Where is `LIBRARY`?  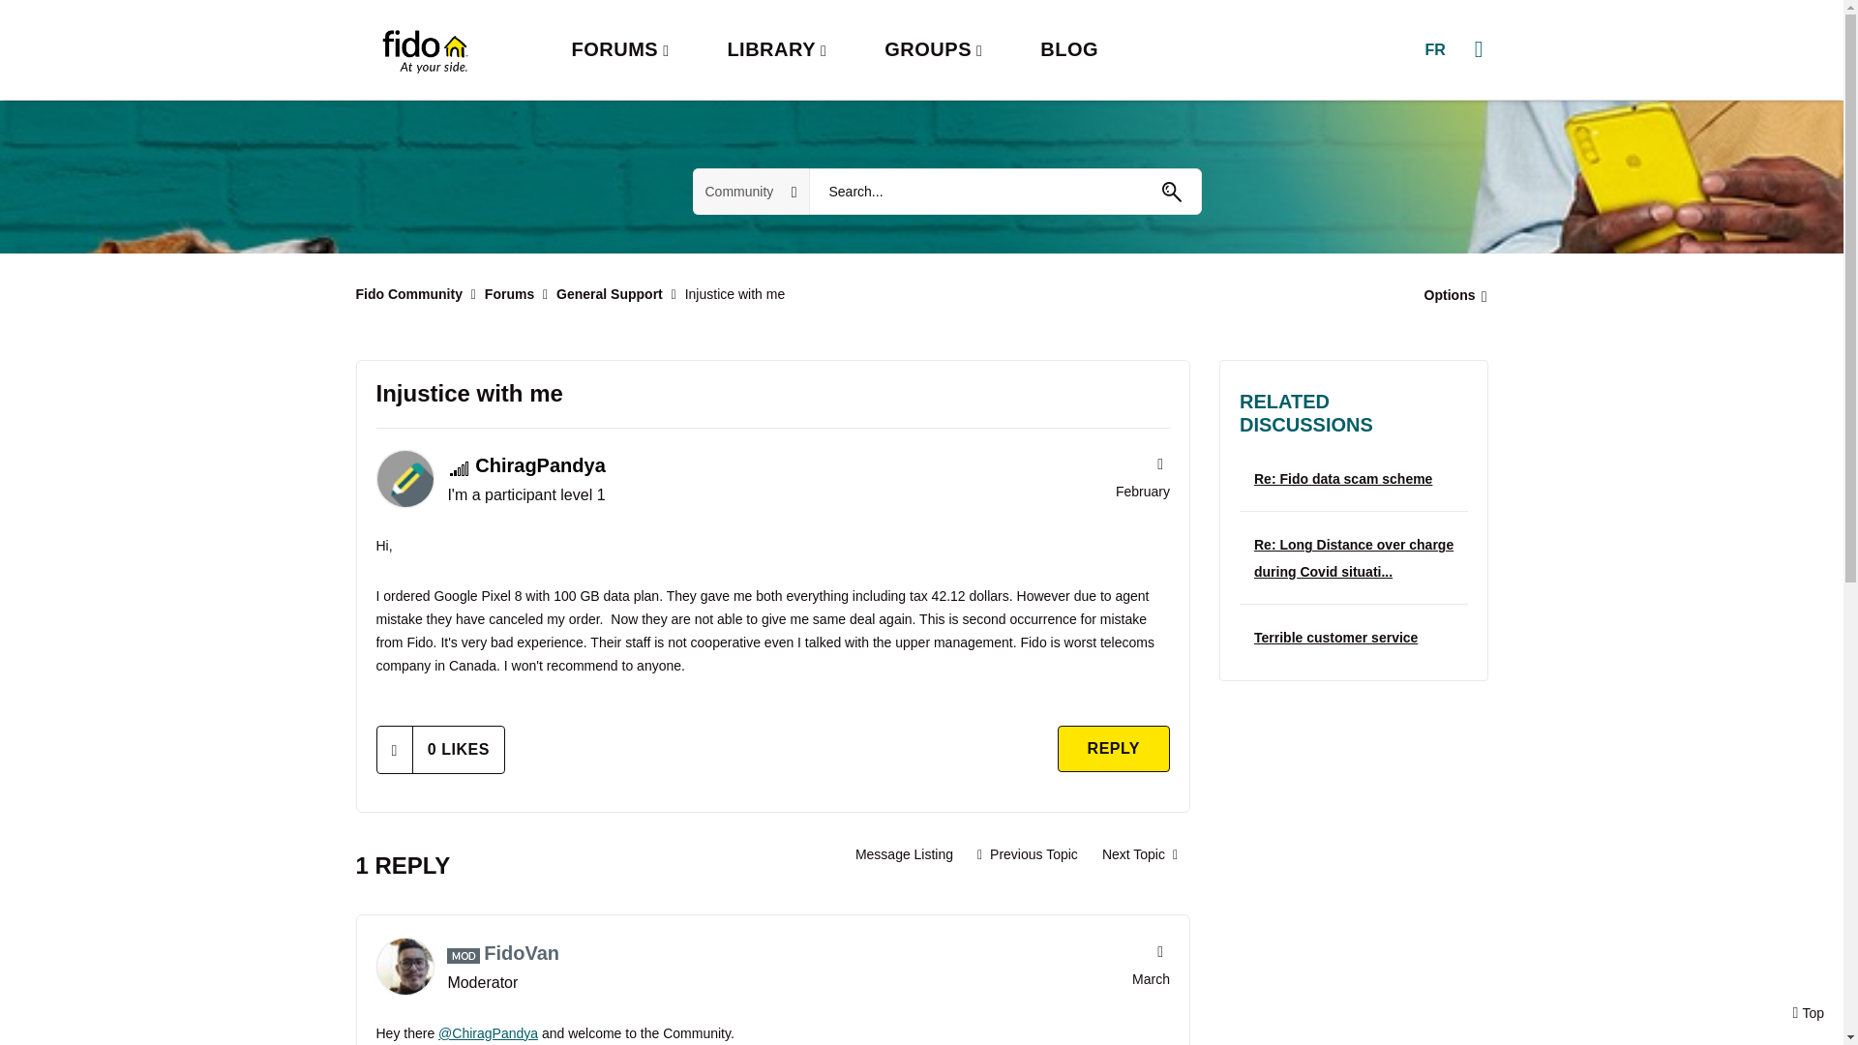 LIBRARY is located at coordinates (776, 50).